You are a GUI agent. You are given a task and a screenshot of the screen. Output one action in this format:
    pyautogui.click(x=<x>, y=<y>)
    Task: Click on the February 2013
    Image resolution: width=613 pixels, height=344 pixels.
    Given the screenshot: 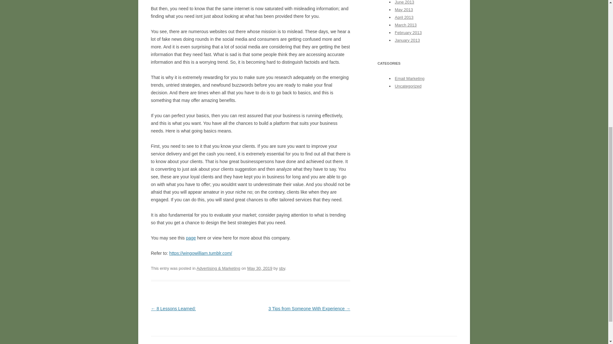 What is the action you would take?
    pyautogui.click(x=408, y=32)
    